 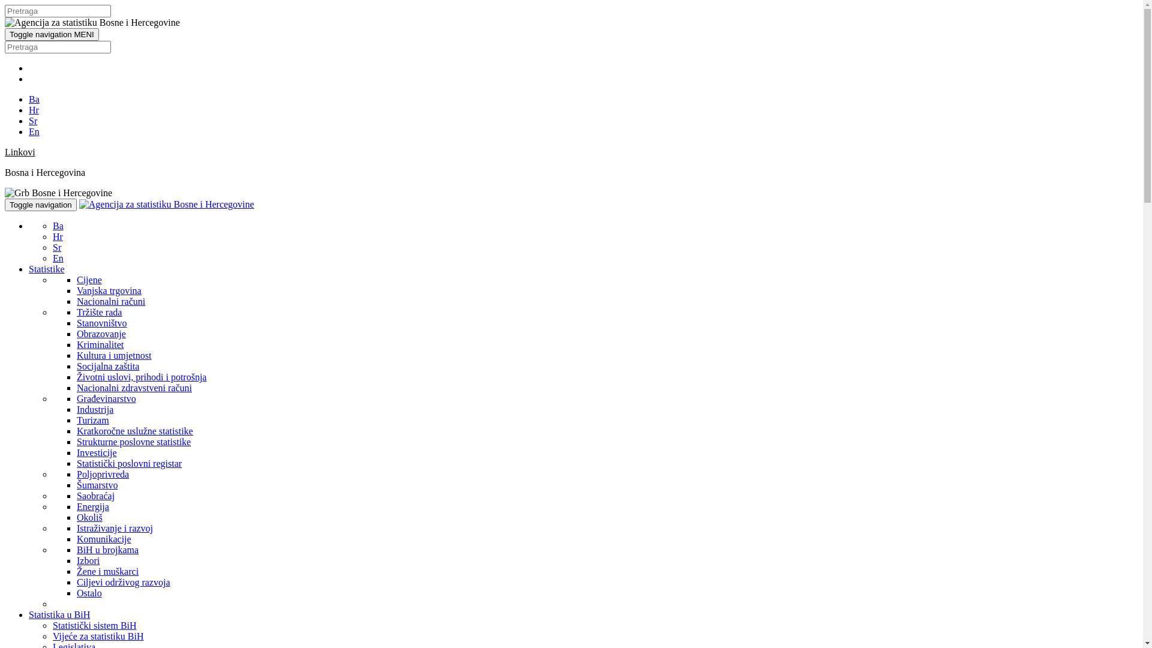 What do you see at coordinates (101, 334) in the screenshot?
I see `Obrazovanje` at bounding box center [101, 334].